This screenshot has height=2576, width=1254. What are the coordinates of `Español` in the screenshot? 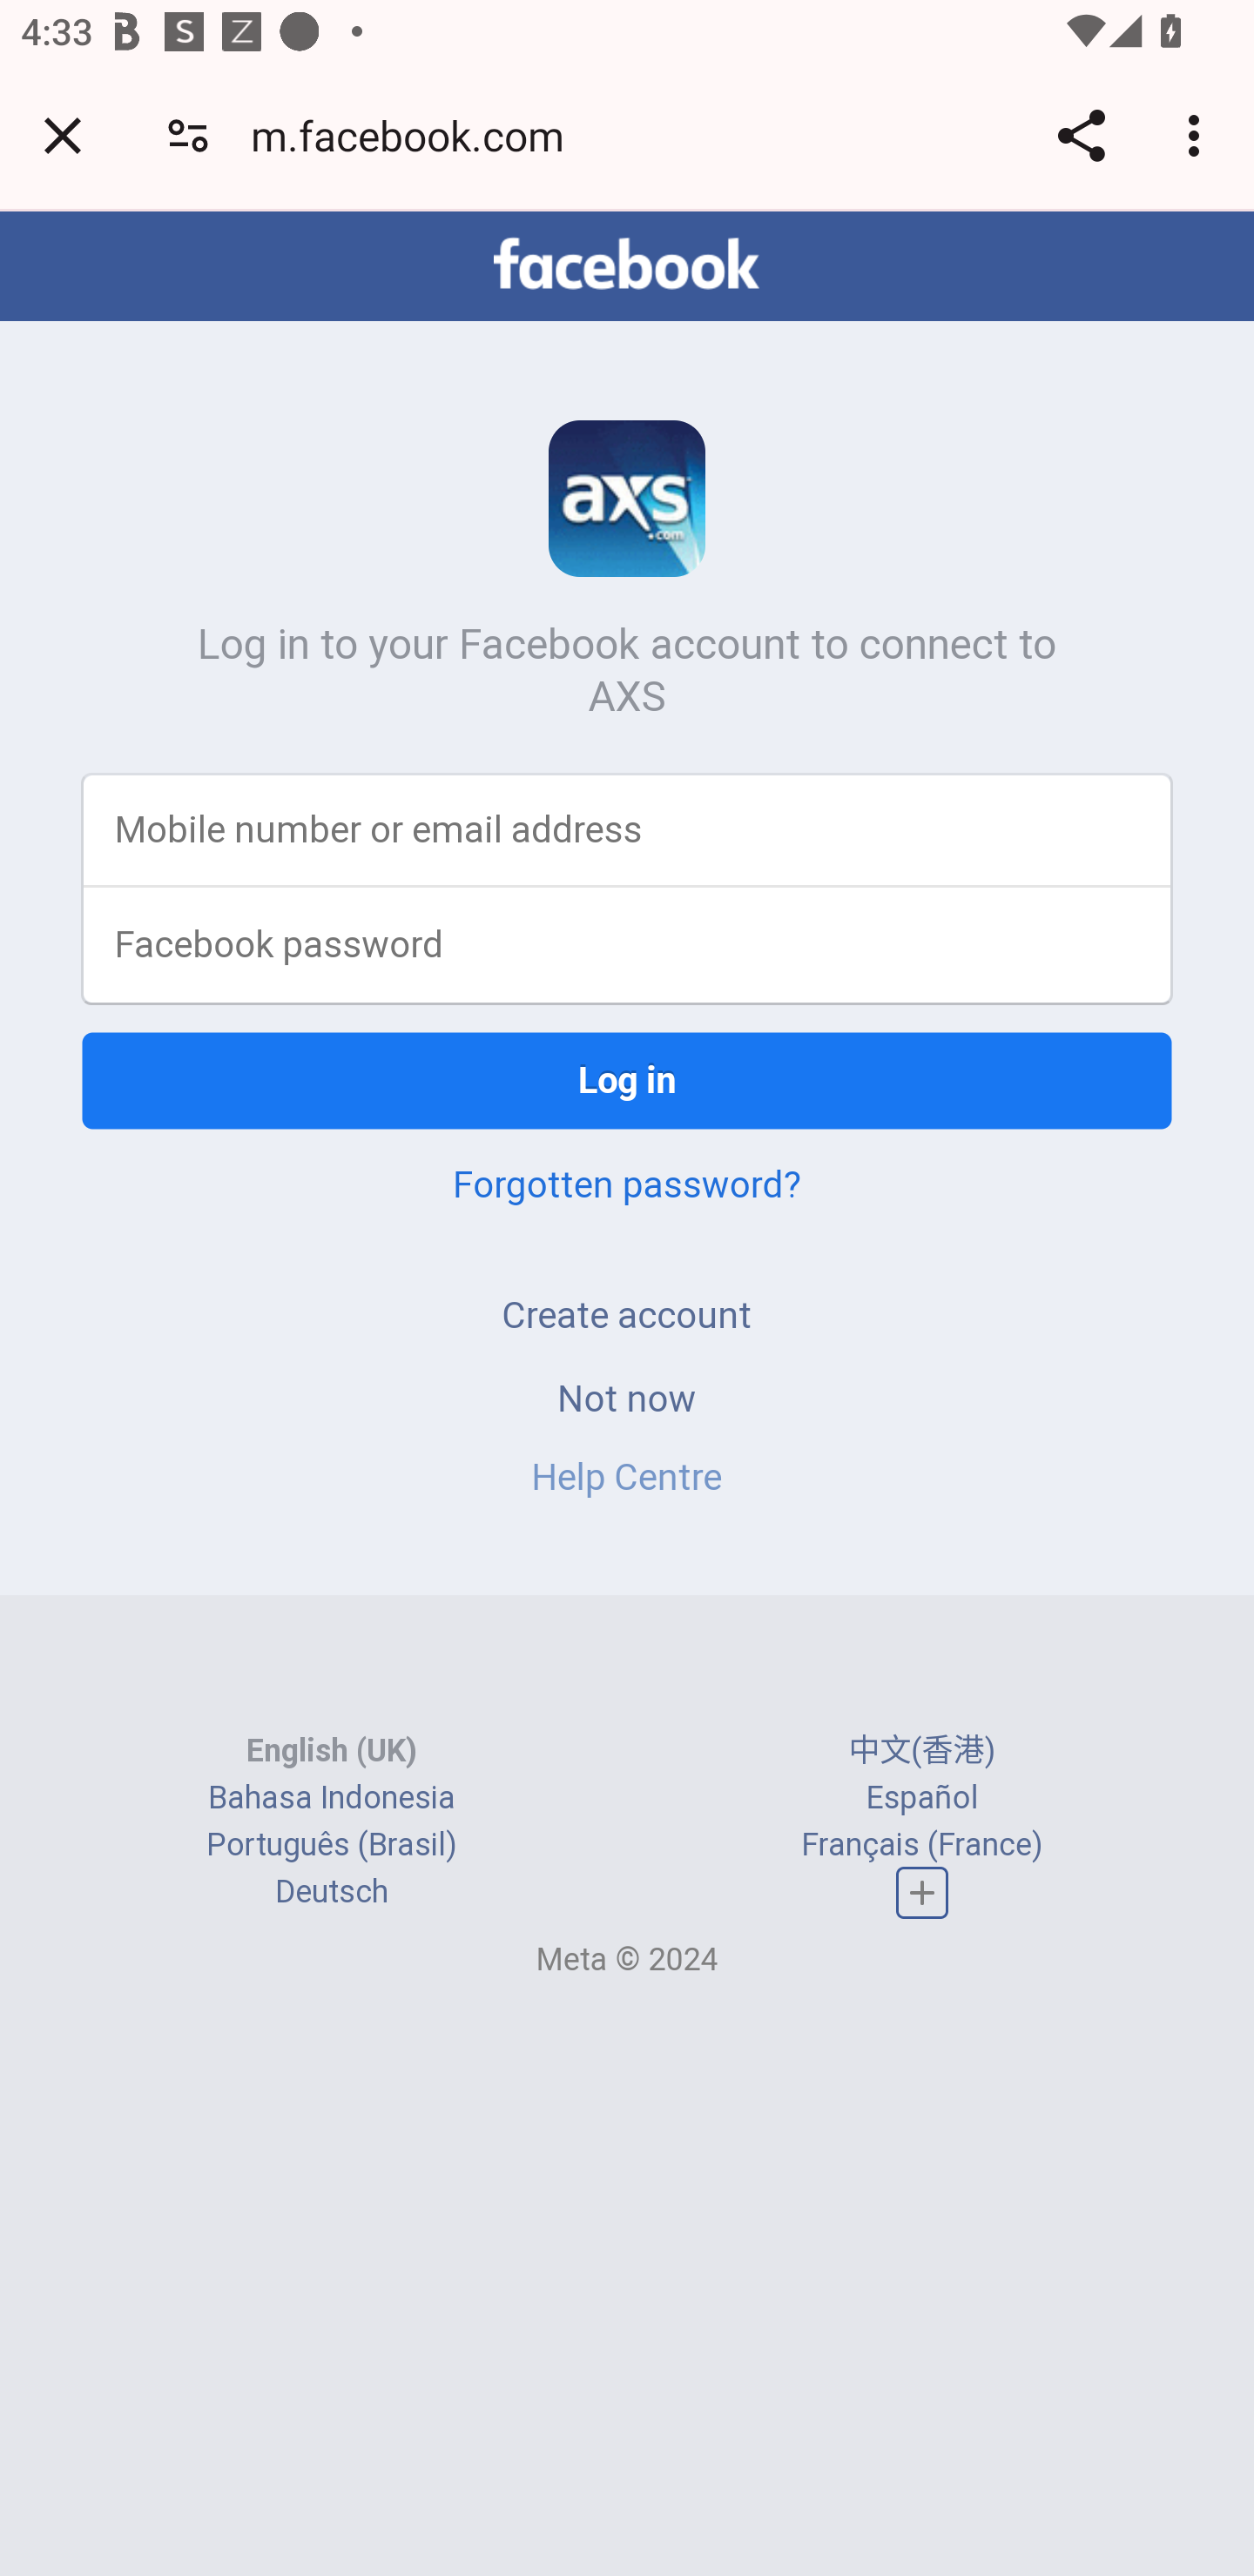 It's located at (921, 1796).